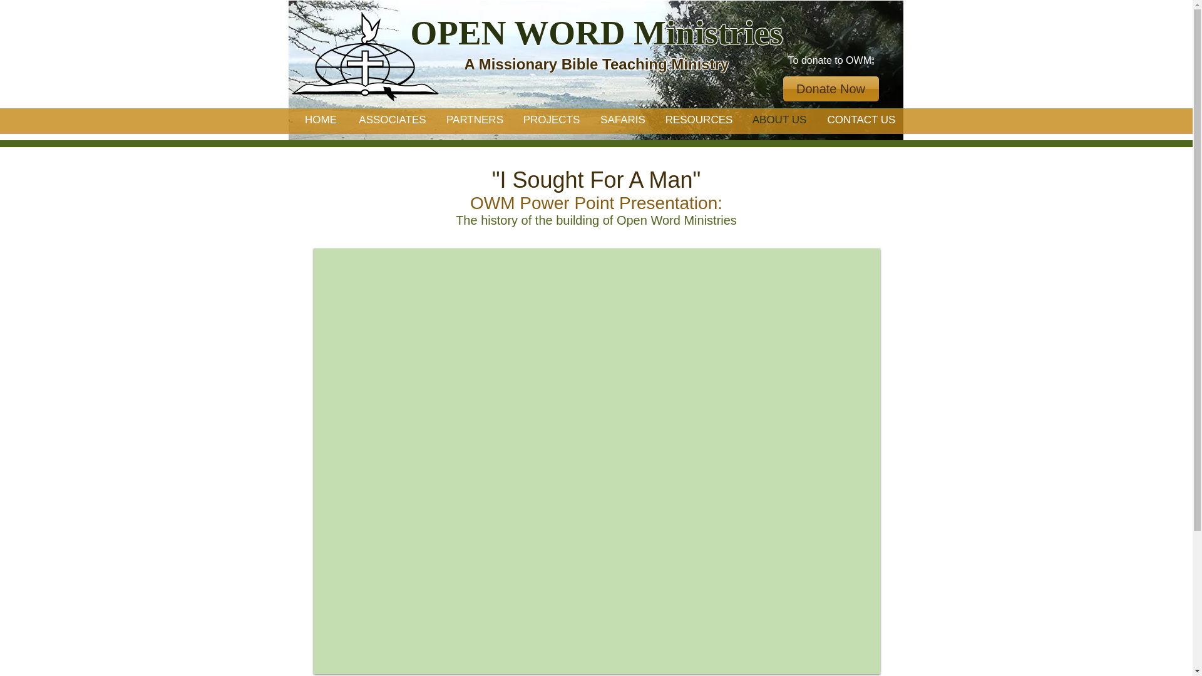  I want to click on PROJECTS, so click(551, 120).